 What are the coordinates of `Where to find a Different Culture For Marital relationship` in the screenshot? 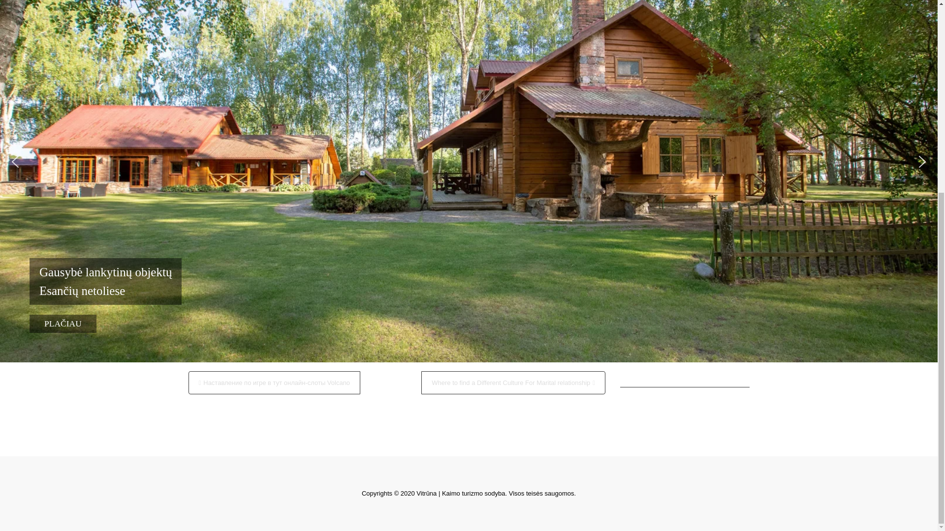 It's located at (513, 383).